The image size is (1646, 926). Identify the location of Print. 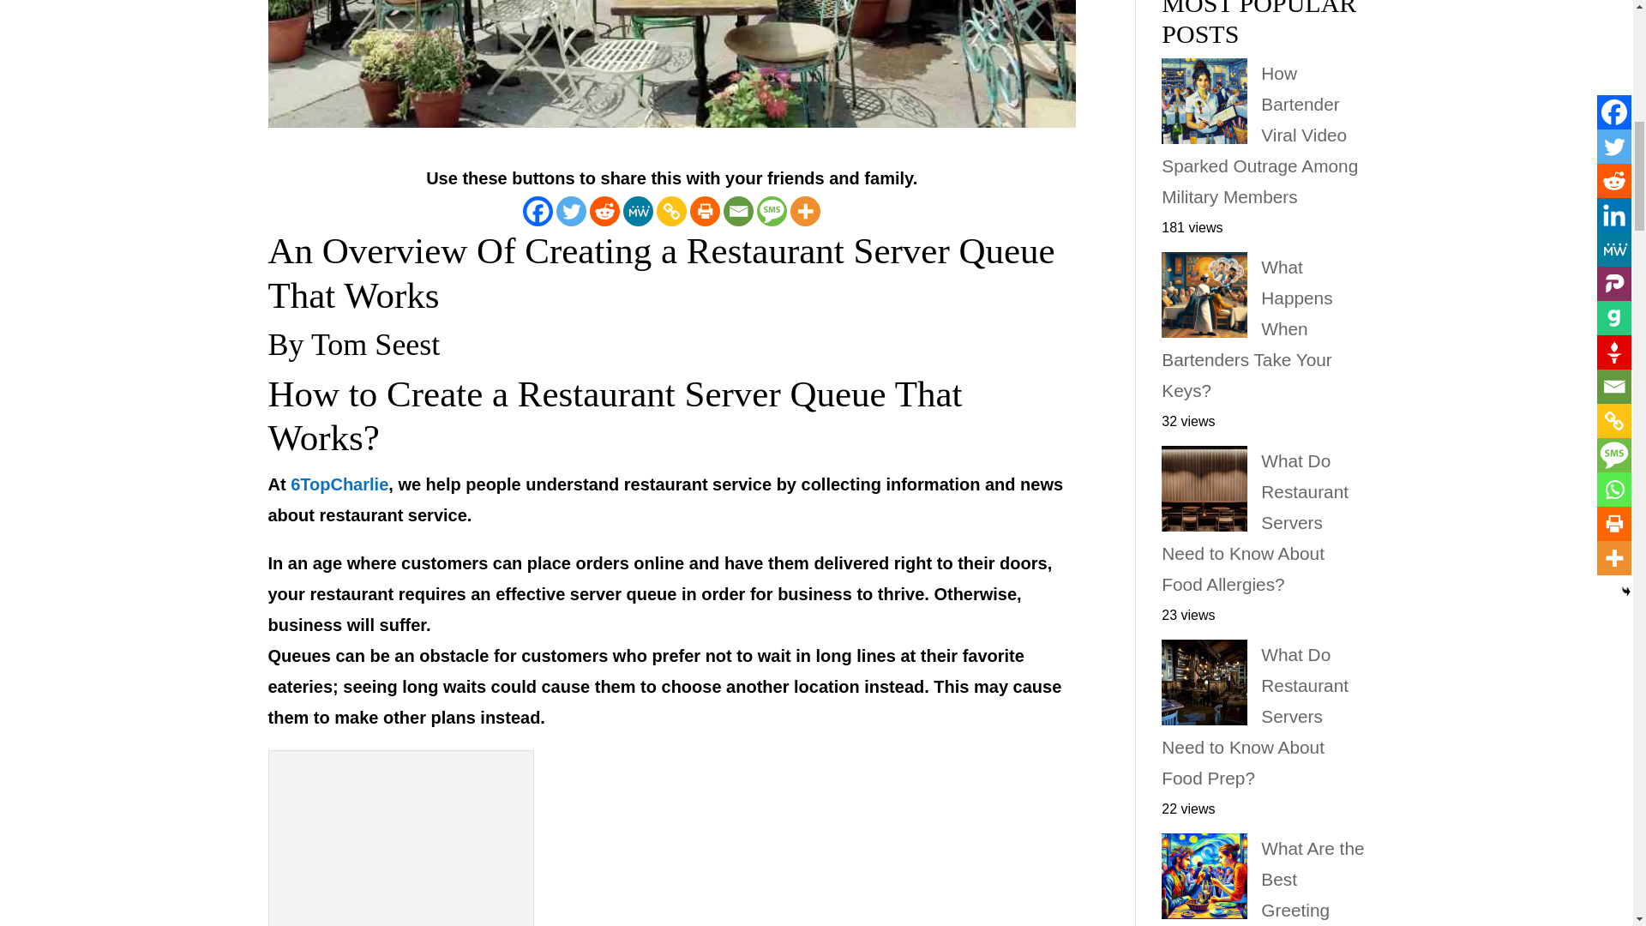
(705, 211).